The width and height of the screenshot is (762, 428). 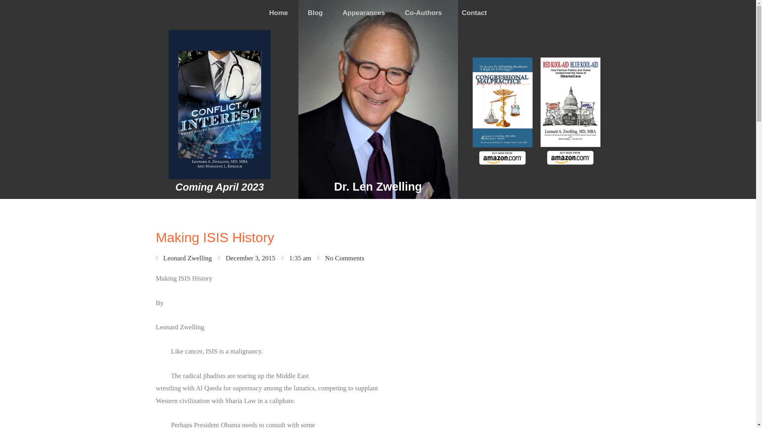 What do you see at coordinates (341, 258) in the screenshot?
I see `No Comments` at bounding box center [341, 258].